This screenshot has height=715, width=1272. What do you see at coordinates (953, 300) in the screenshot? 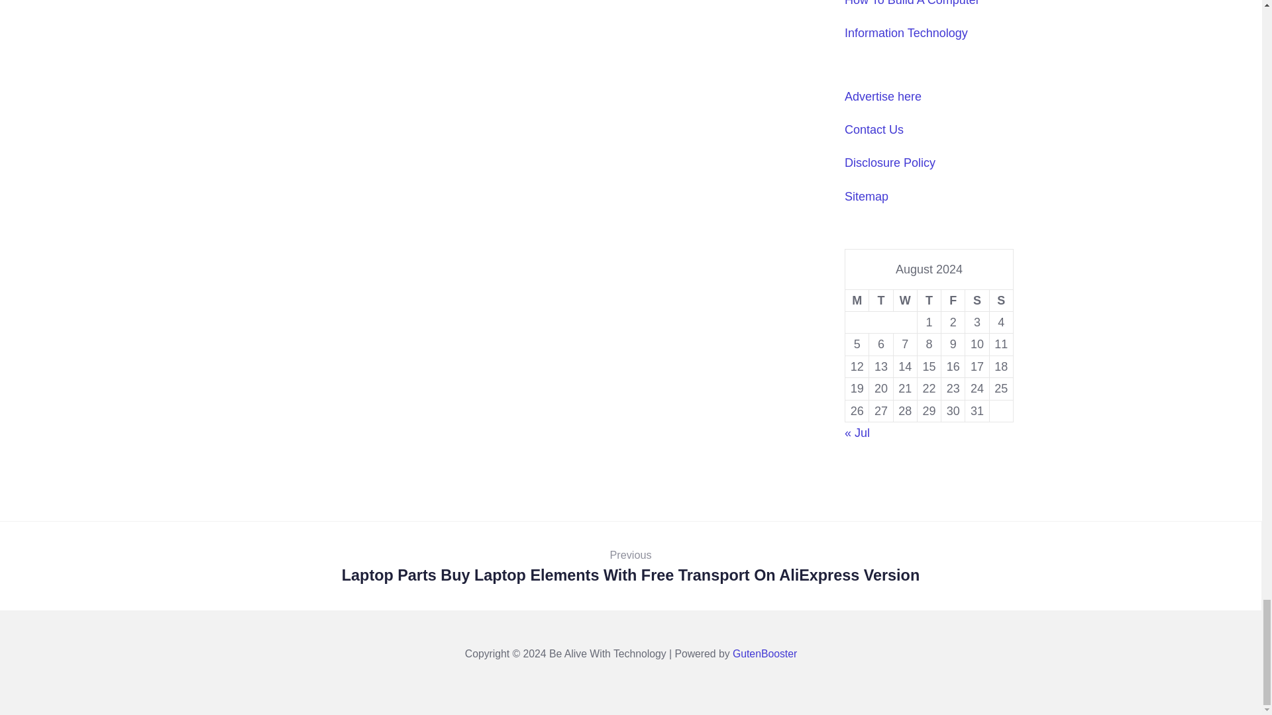
I see `Friday` at bounding box center [953, 300].